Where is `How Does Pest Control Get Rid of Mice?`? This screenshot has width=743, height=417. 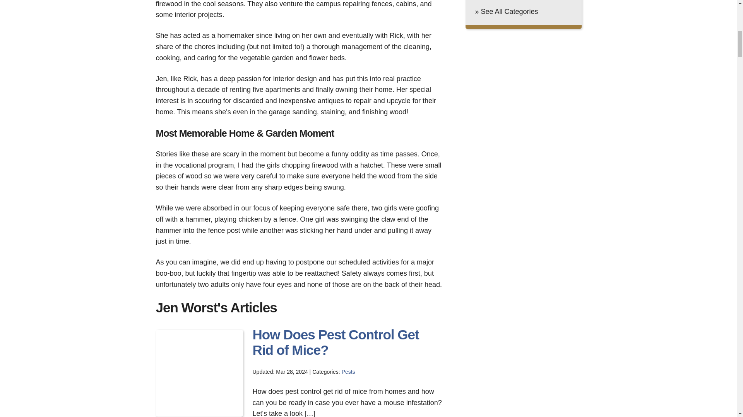 How Does Pest Control Get Rid of Mice? is located at coordinates (336, 342).